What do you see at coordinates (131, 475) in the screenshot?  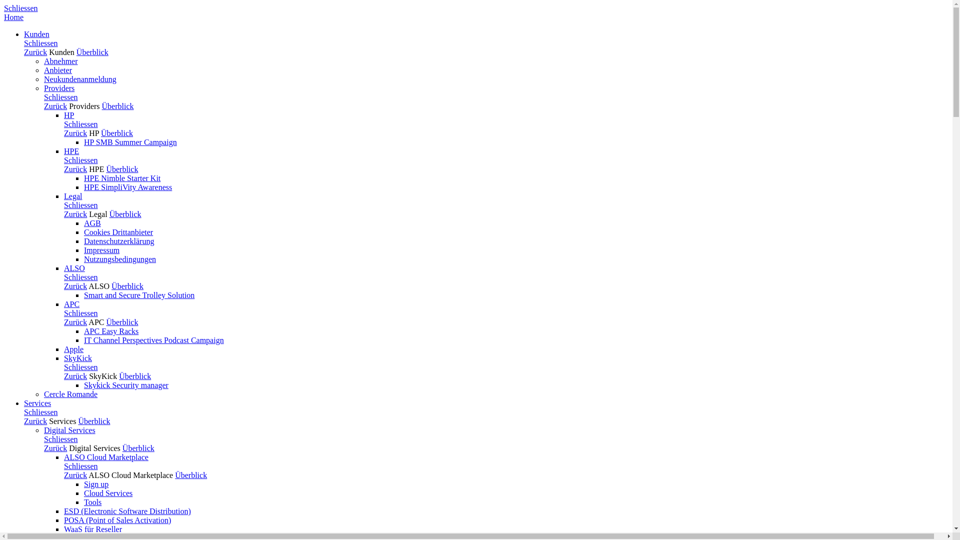 I see `ALSO Cloud Marketplace` at bounding box center [131, 475].